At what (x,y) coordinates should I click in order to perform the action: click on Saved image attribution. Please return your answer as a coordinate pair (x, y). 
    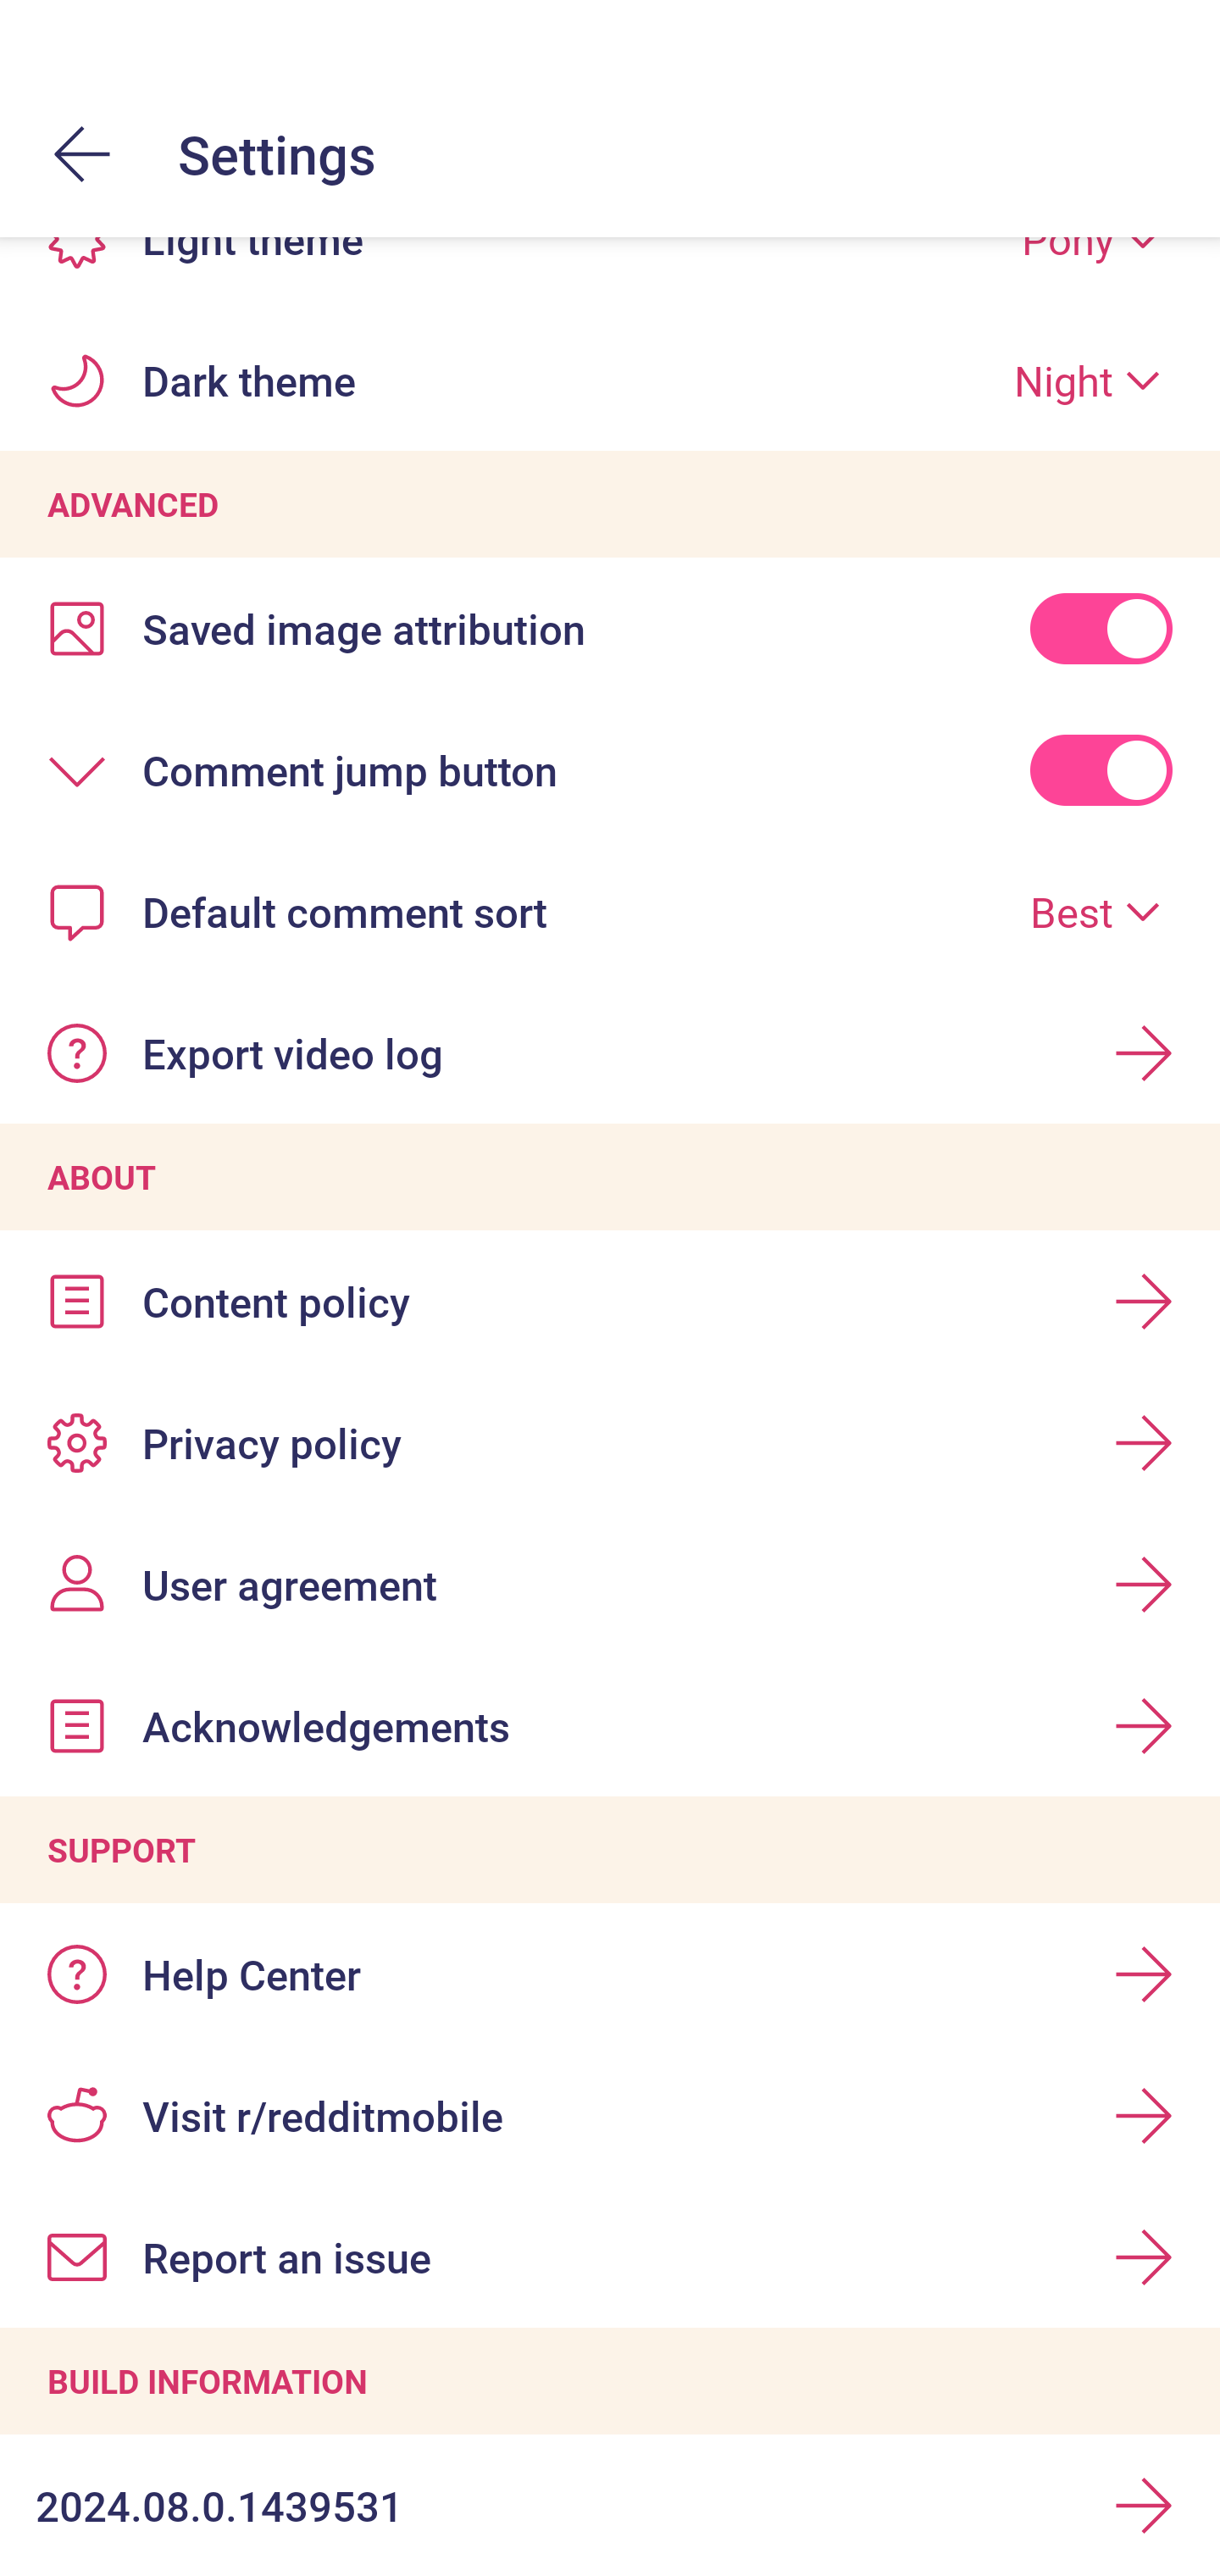
    Looking at the image, I should click on (610, 628).